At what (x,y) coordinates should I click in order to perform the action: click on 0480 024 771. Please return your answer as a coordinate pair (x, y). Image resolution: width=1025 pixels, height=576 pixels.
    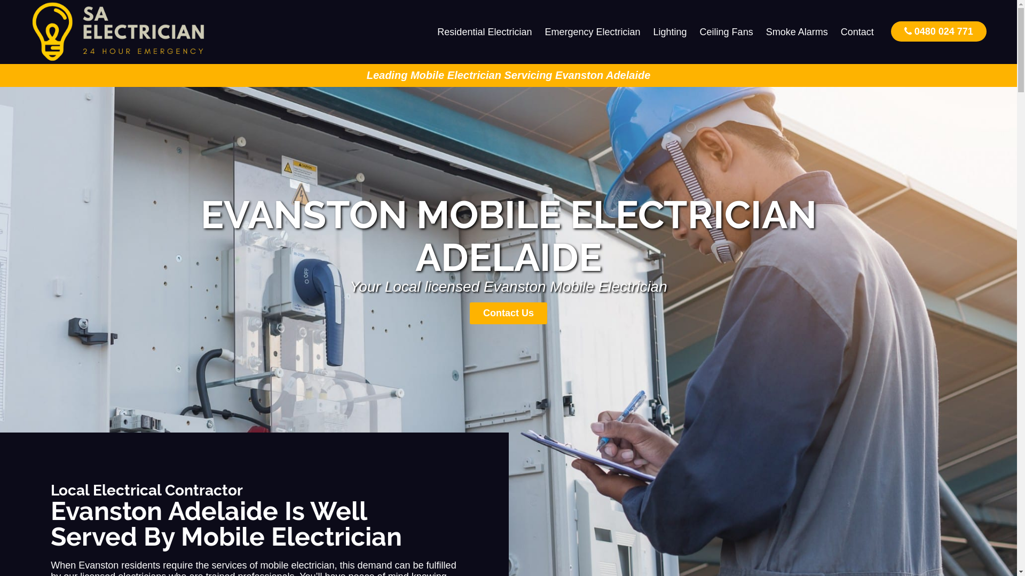
    Looking at the image, I should click on (939, 31).